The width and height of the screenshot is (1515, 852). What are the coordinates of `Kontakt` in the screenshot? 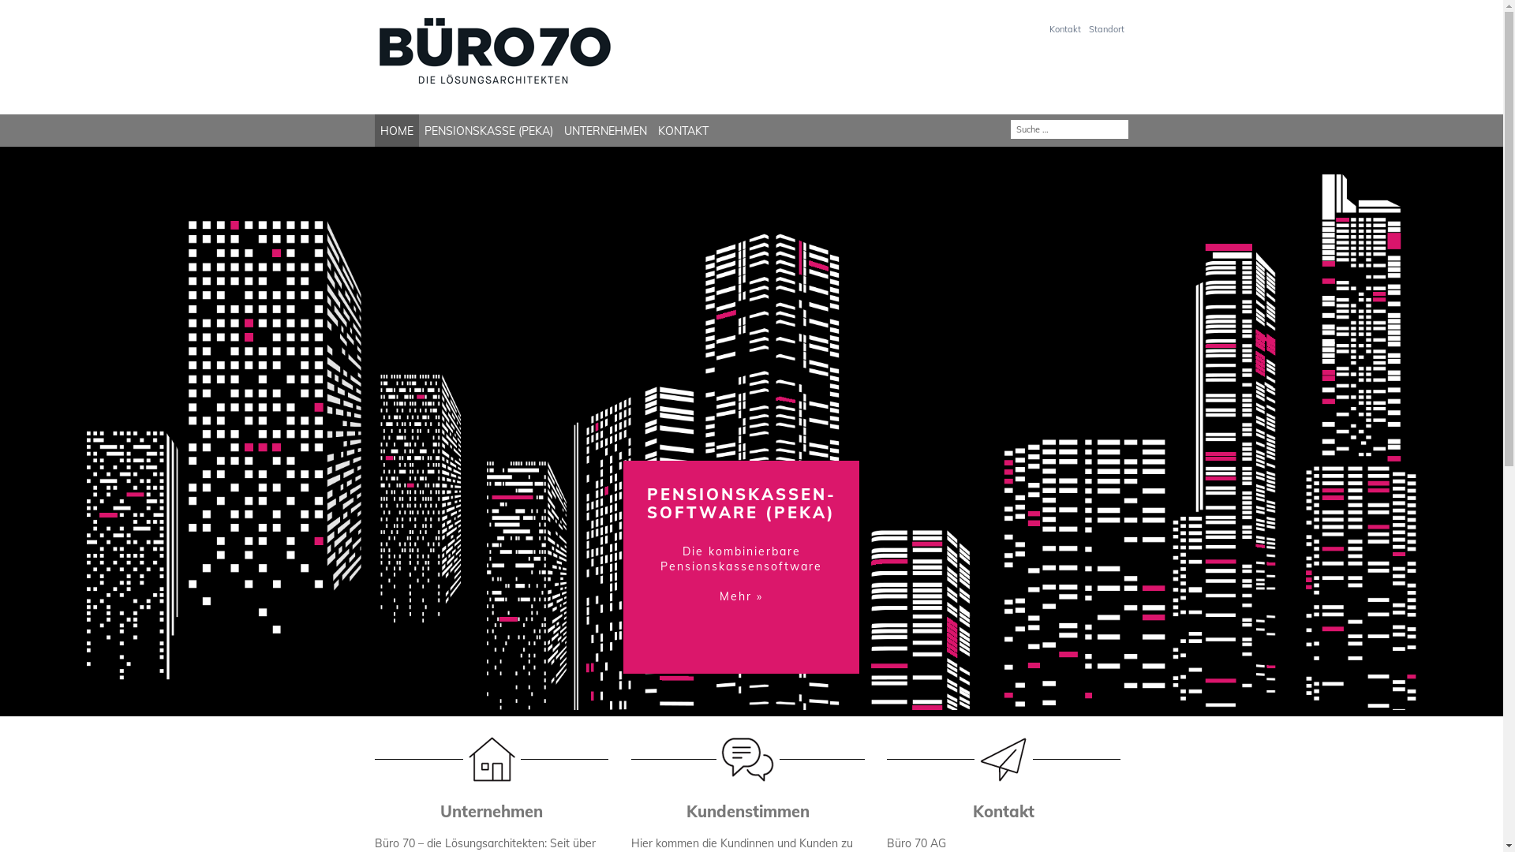 It's located at (1065, 29).